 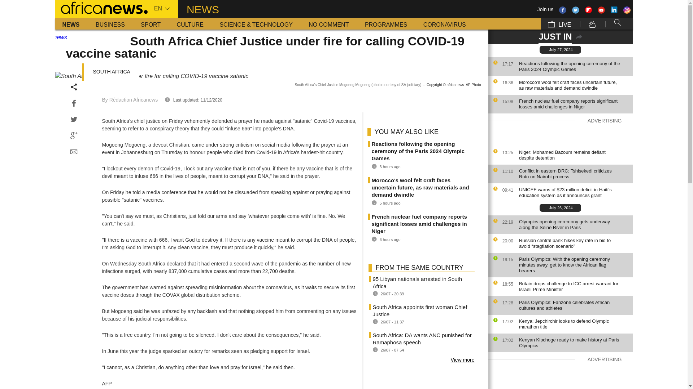 I want to click on SPORT, so click(x=151, y=24).